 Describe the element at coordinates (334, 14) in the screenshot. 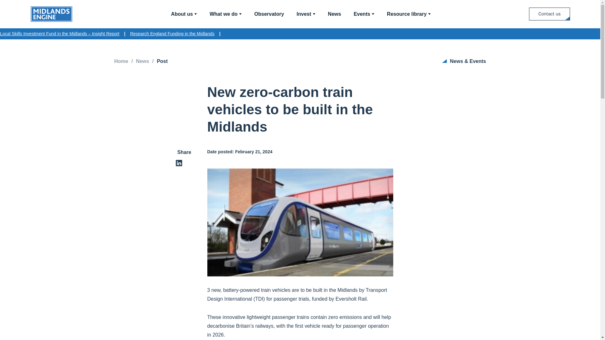

I see `News` at that location.